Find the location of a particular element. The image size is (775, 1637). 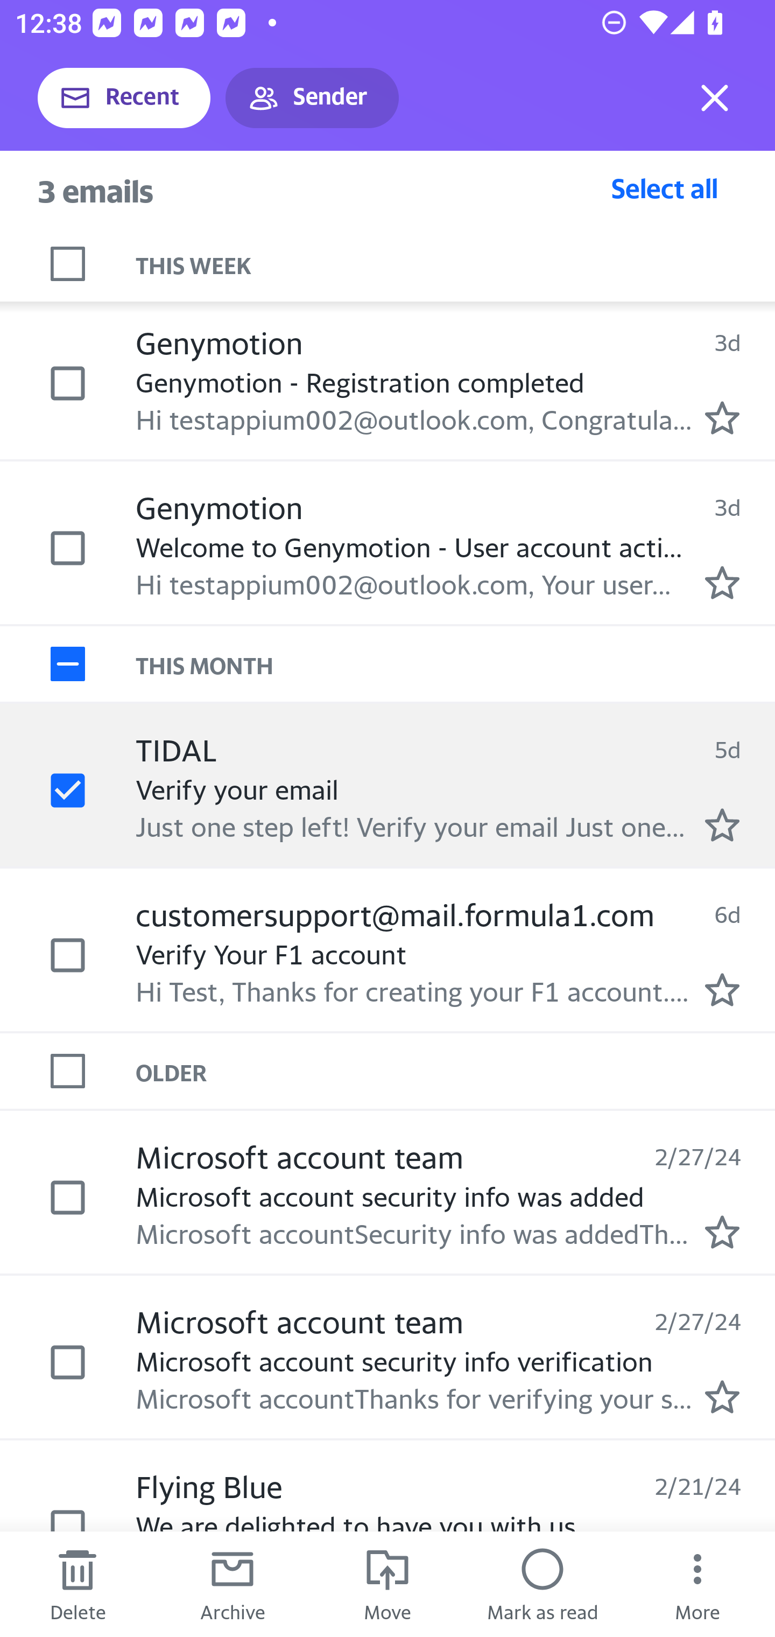

Sender is located at coordinates (312, 98).